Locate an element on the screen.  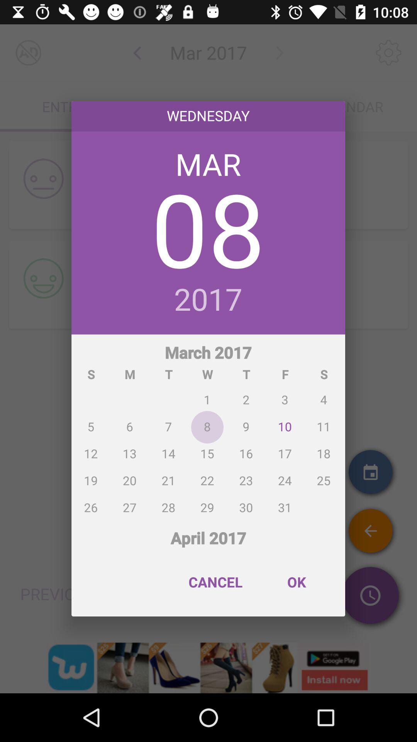
click the button to the left of ok button is located at coordinates (215, 582).